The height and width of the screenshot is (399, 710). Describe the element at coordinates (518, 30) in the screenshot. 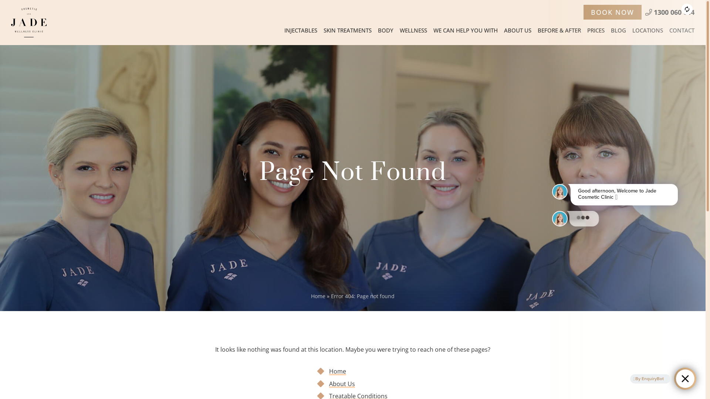

I see `ABOUT US` at that location.